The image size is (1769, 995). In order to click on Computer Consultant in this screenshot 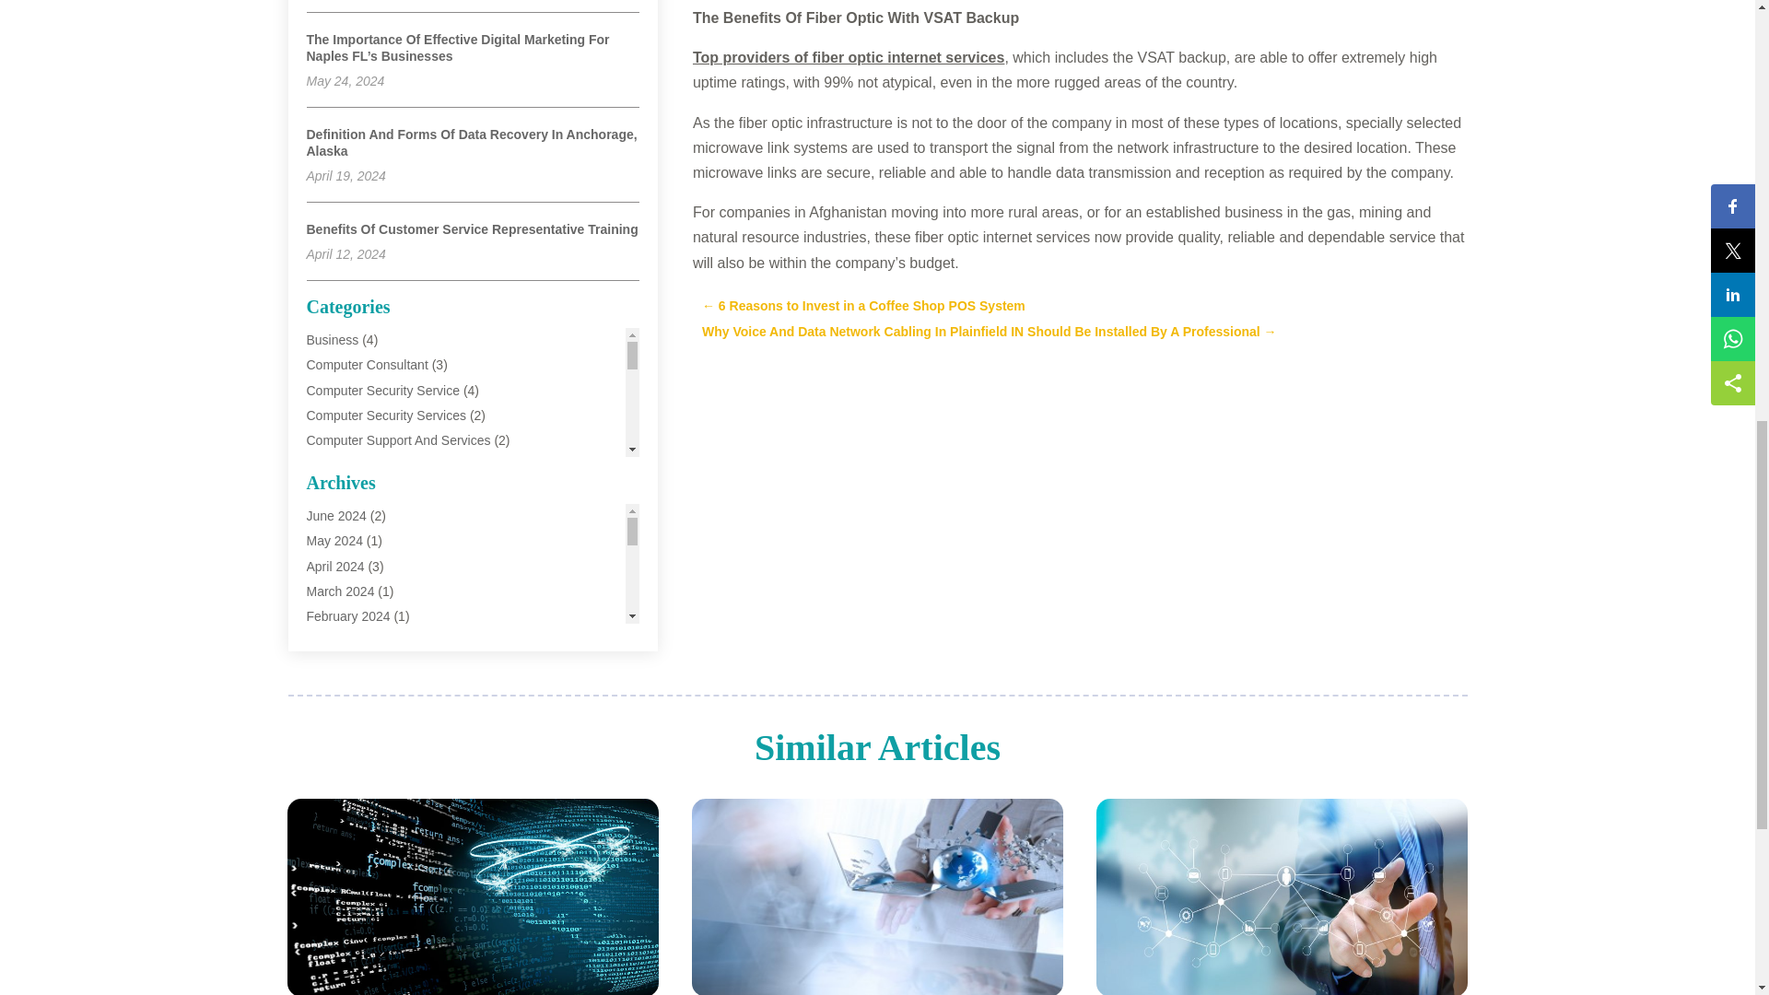, I will do `click(367, 364)`.